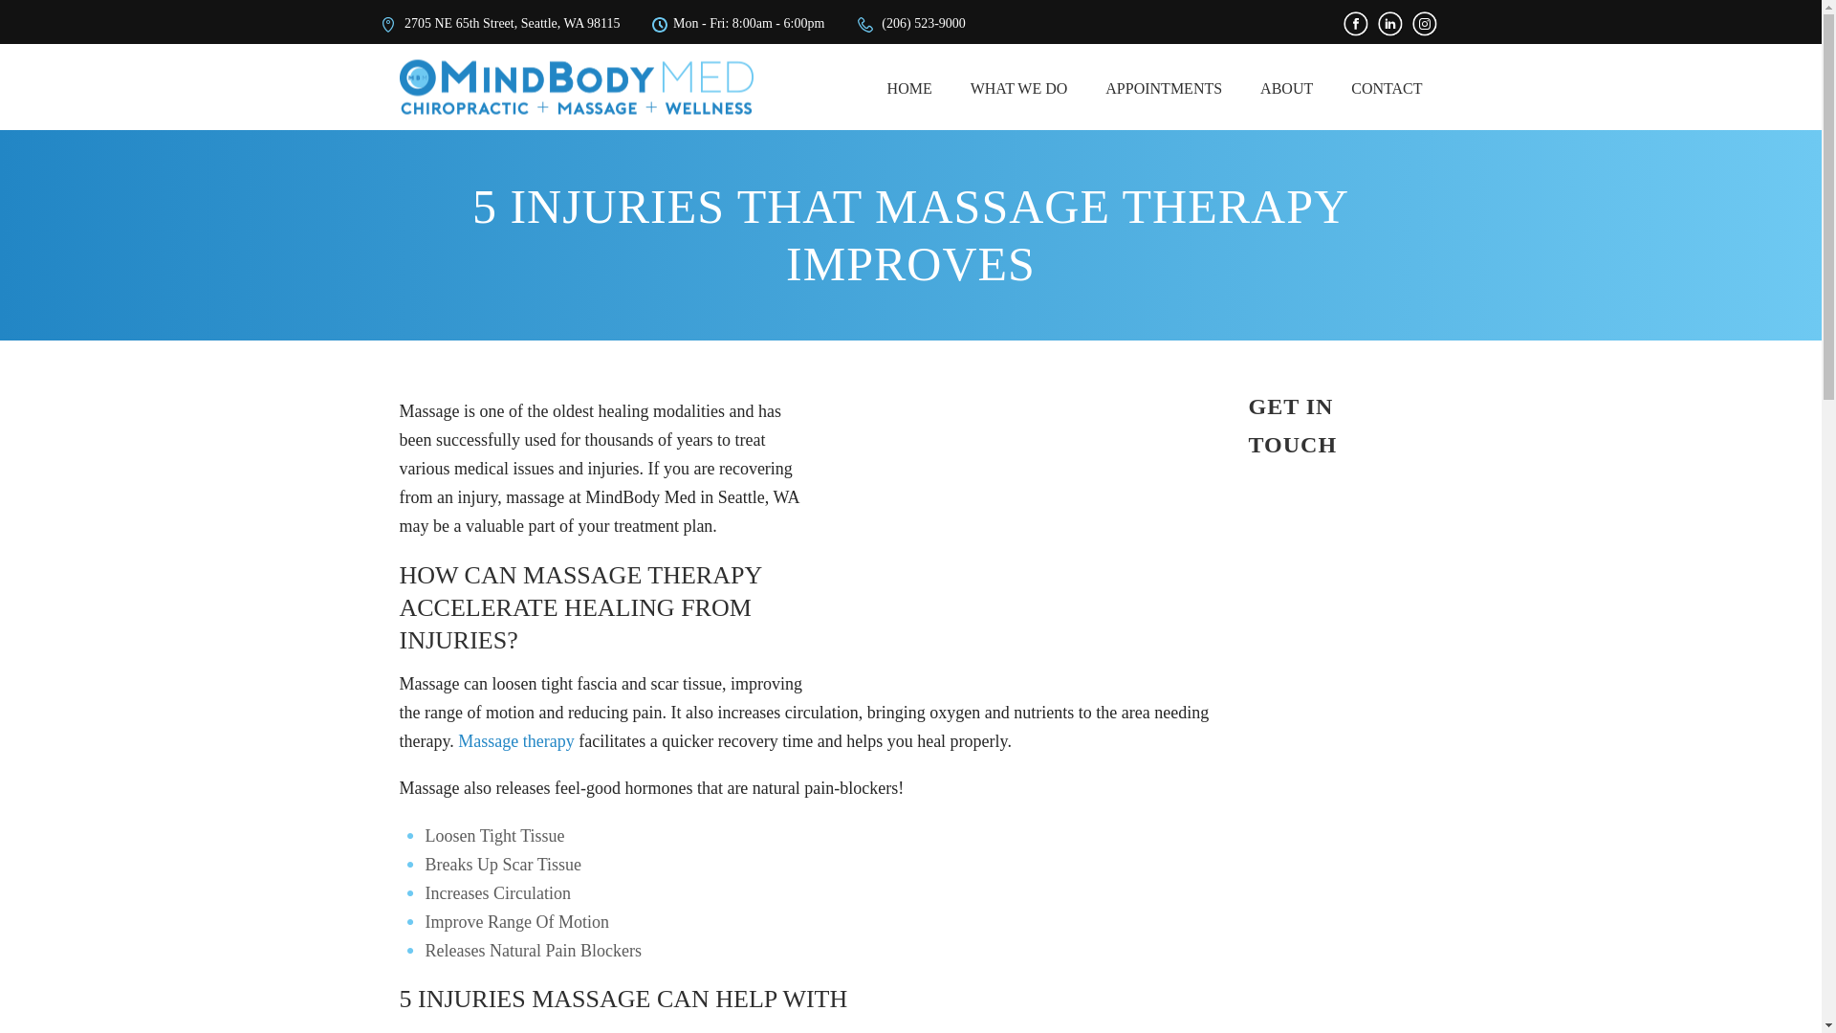 This screenshot has width=1836, height=1033. I want to click on ABOUT, so click(1286, 87).